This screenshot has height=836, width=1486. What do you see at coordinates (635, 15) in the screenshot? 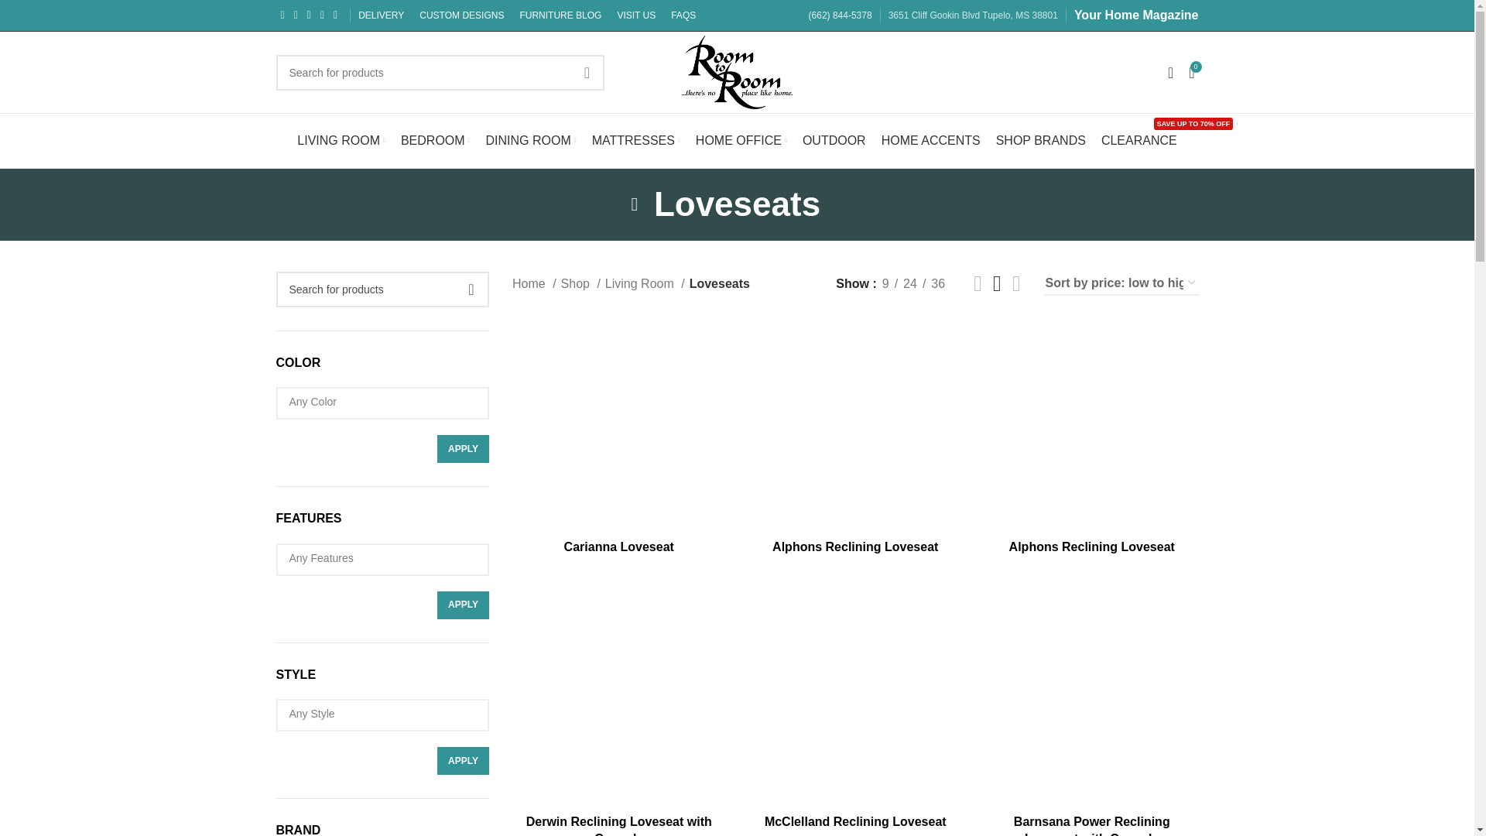
I see `VISIT US` at bounding box center [635, 15].